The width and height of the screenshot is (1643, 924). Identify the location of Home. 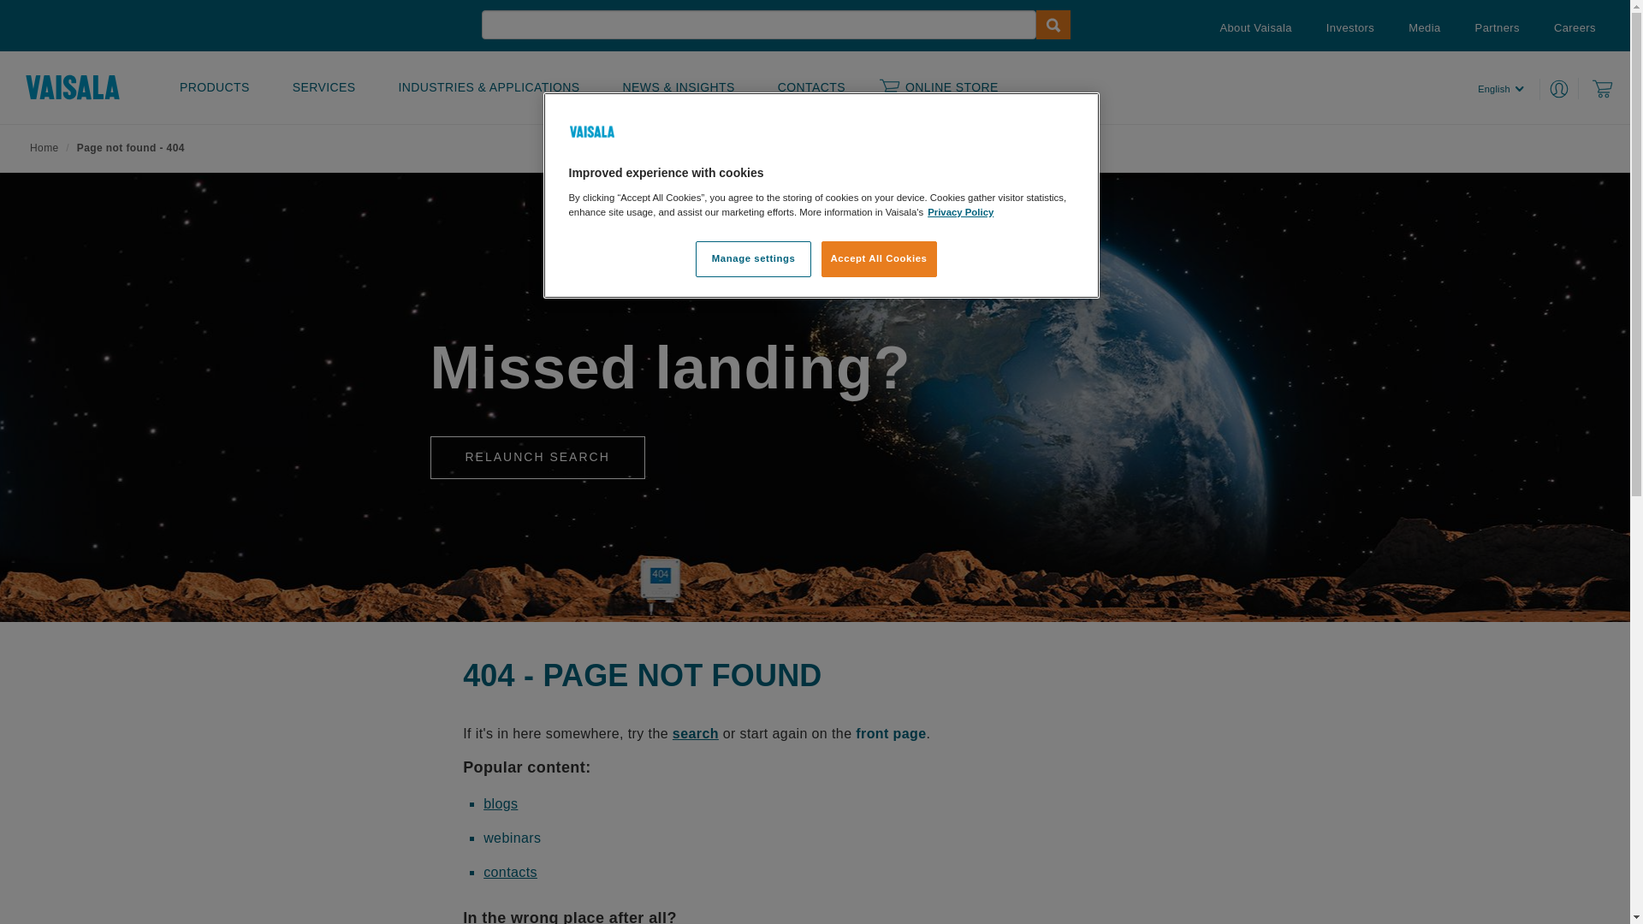
(44, 148).